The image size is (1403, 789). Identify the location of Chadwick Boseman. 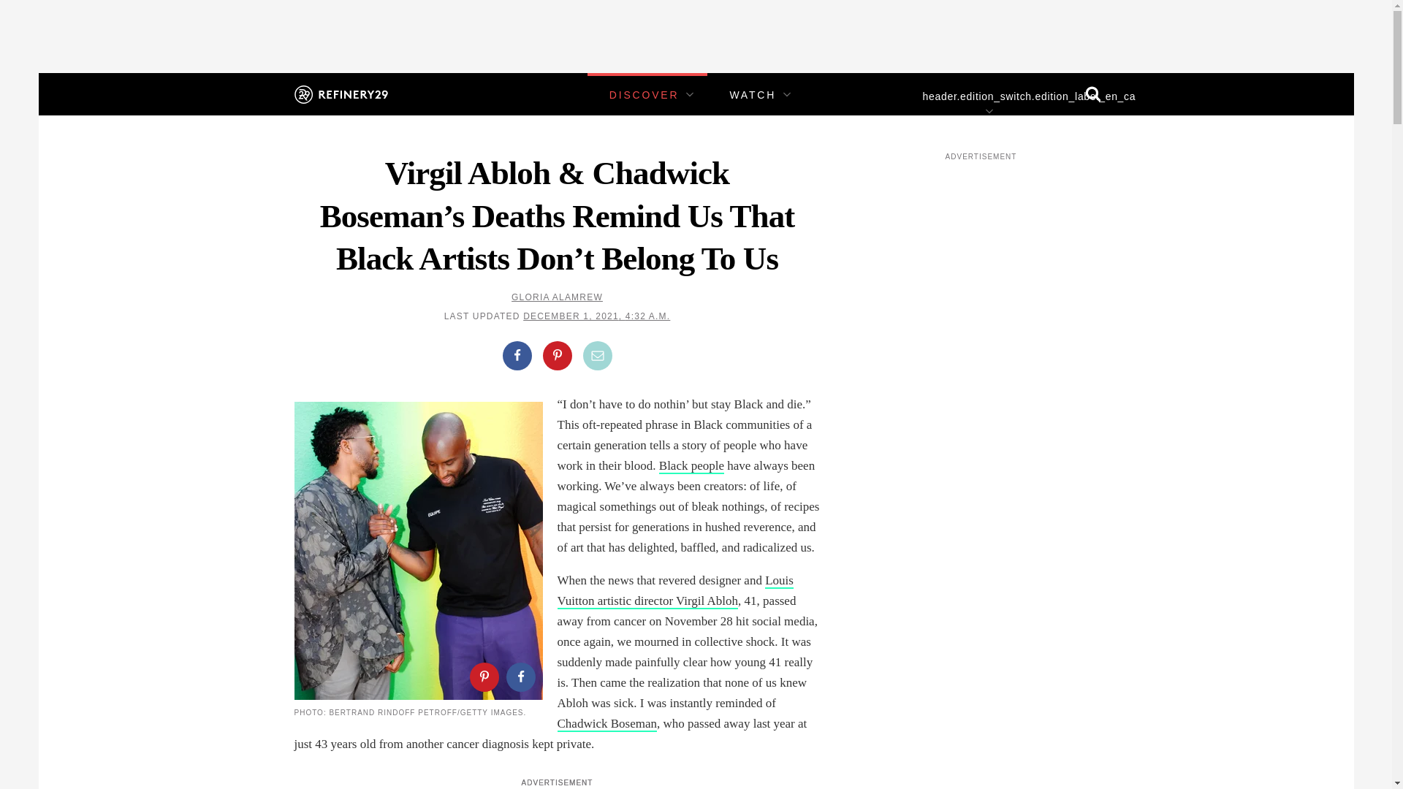
(607, 724).